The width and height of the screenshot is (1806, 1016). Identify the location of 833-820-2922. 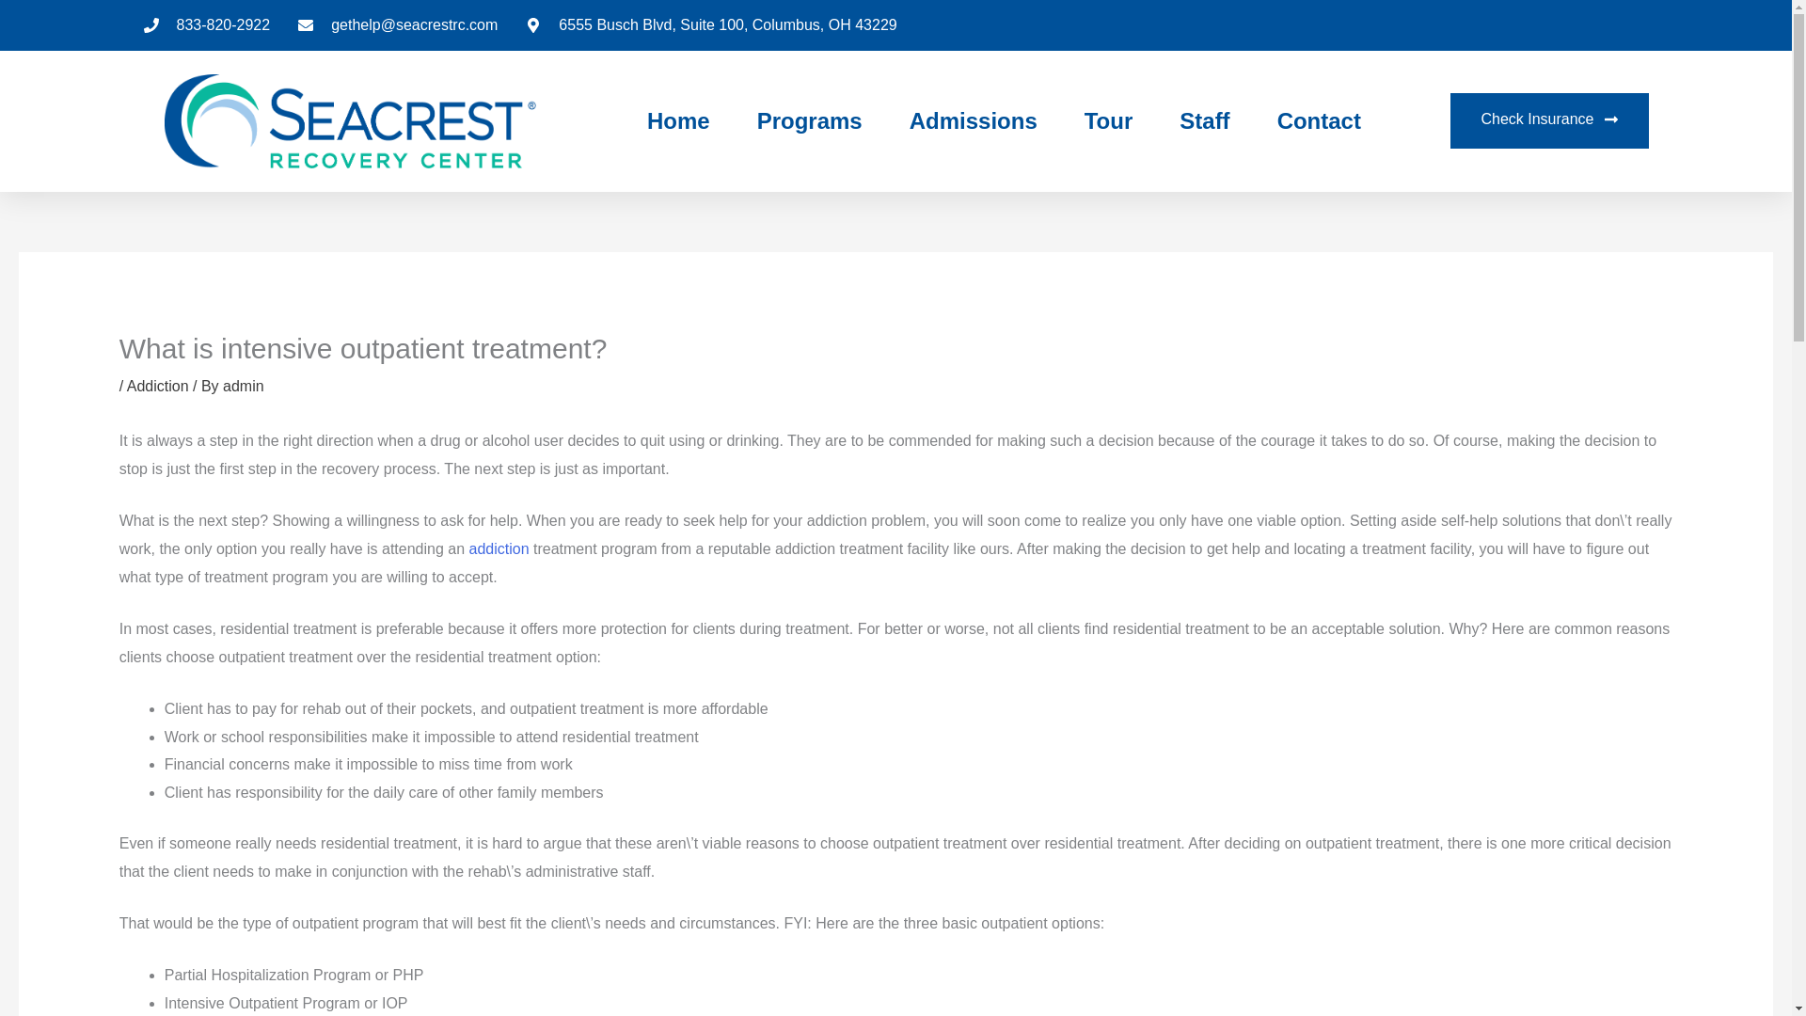
(205, 24).